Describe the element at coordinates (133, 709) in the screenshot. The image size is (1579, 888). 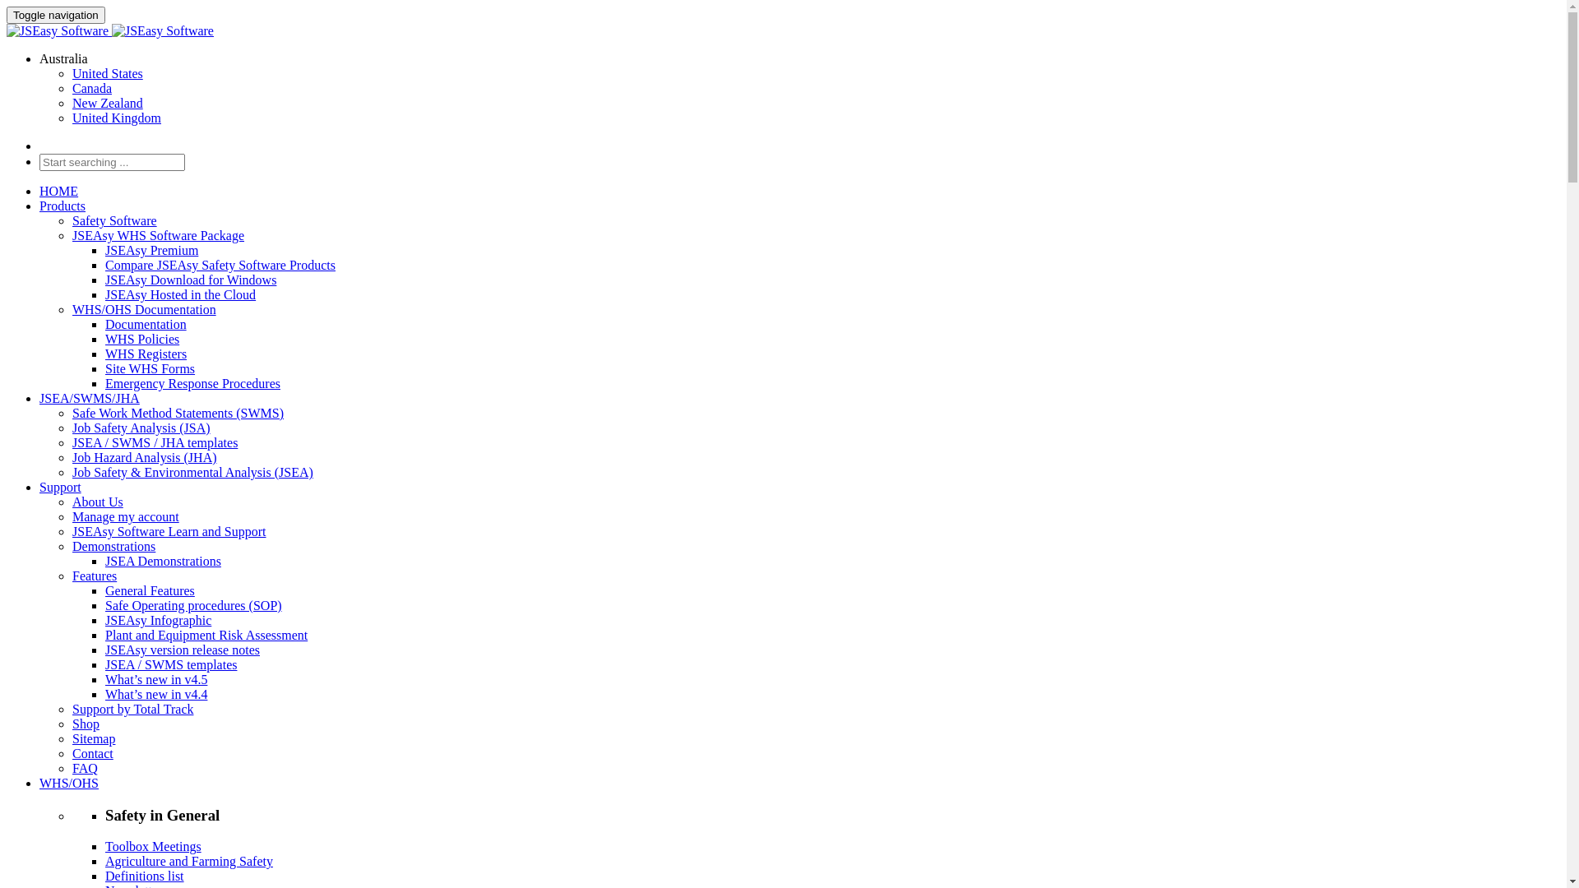
I see `Support by Total Track` at that location.